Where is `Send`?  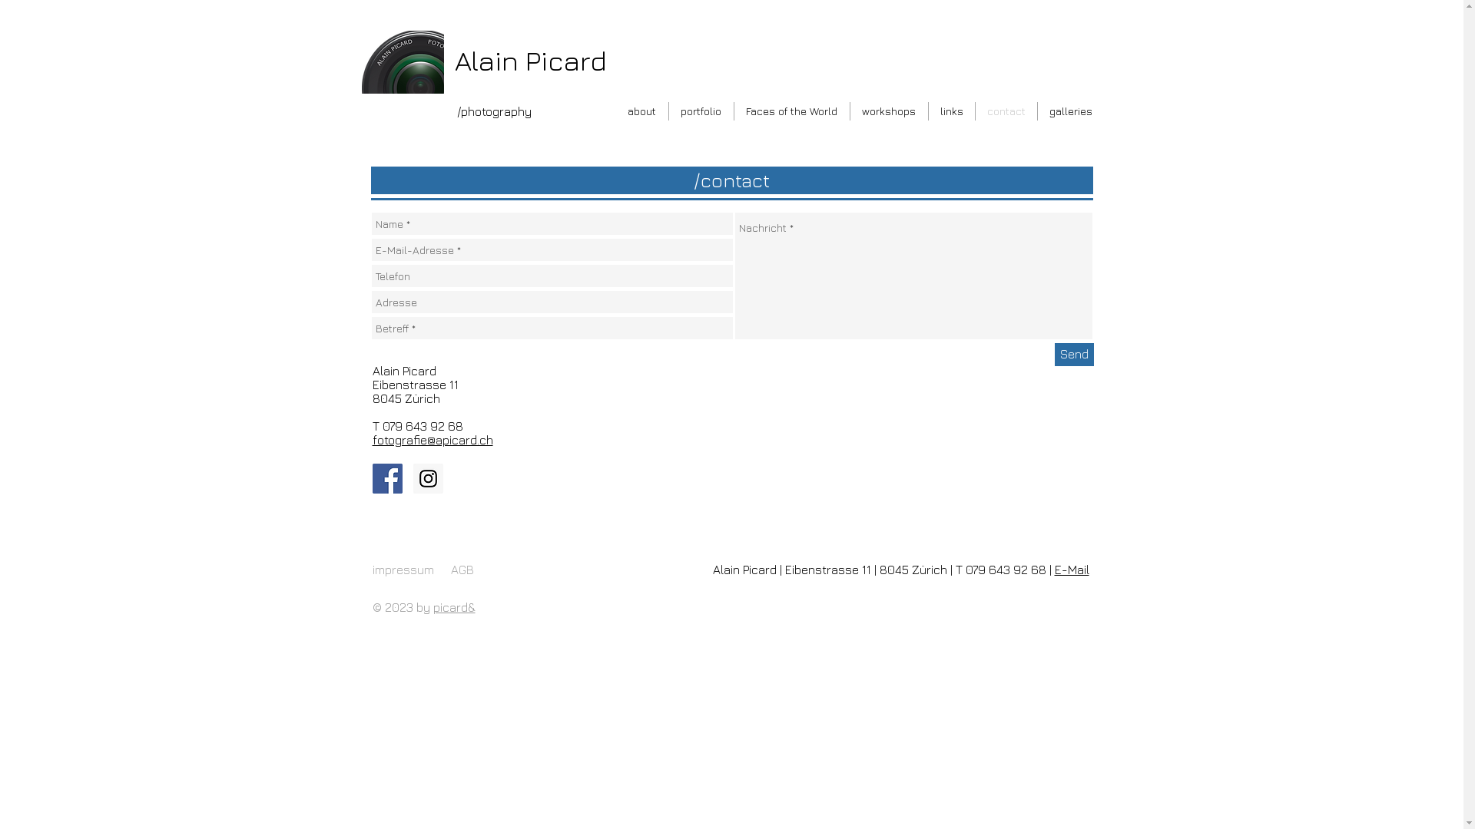
Send is located at coordinates (1074, 355).